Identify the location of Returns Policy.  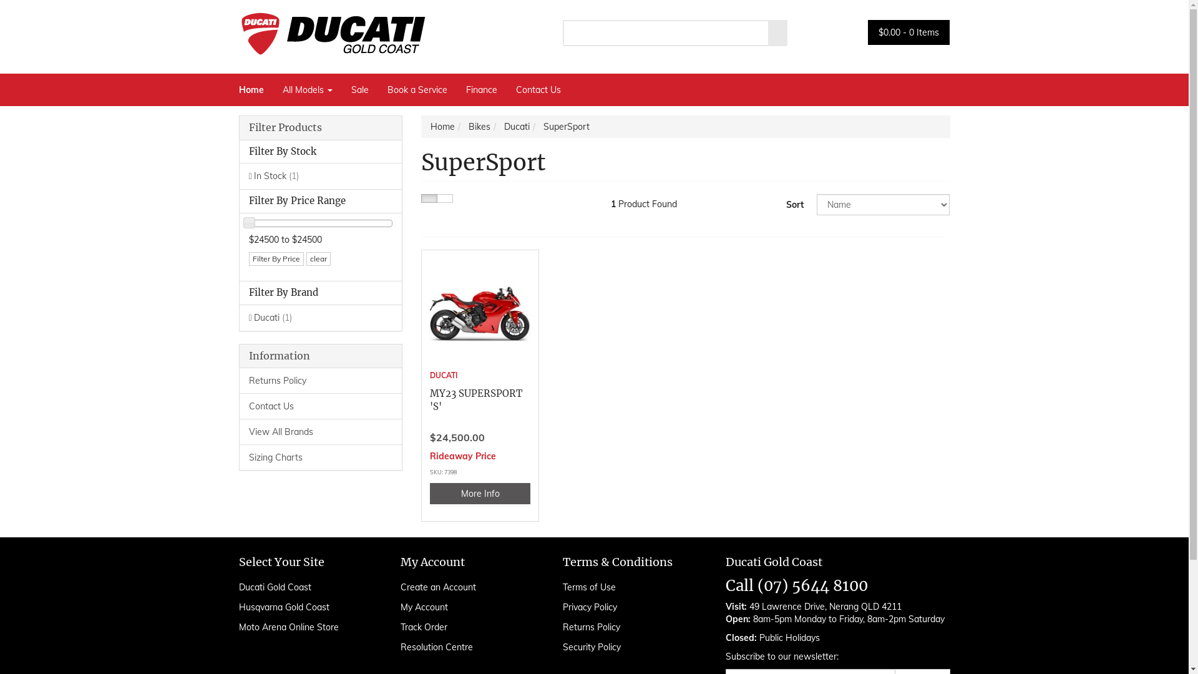
(630, 627).